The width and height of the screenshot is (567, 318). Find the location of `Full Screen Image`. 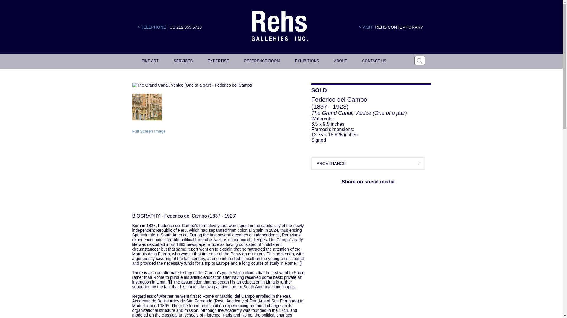

Full Screen Image is located at coordinates (149, 131).